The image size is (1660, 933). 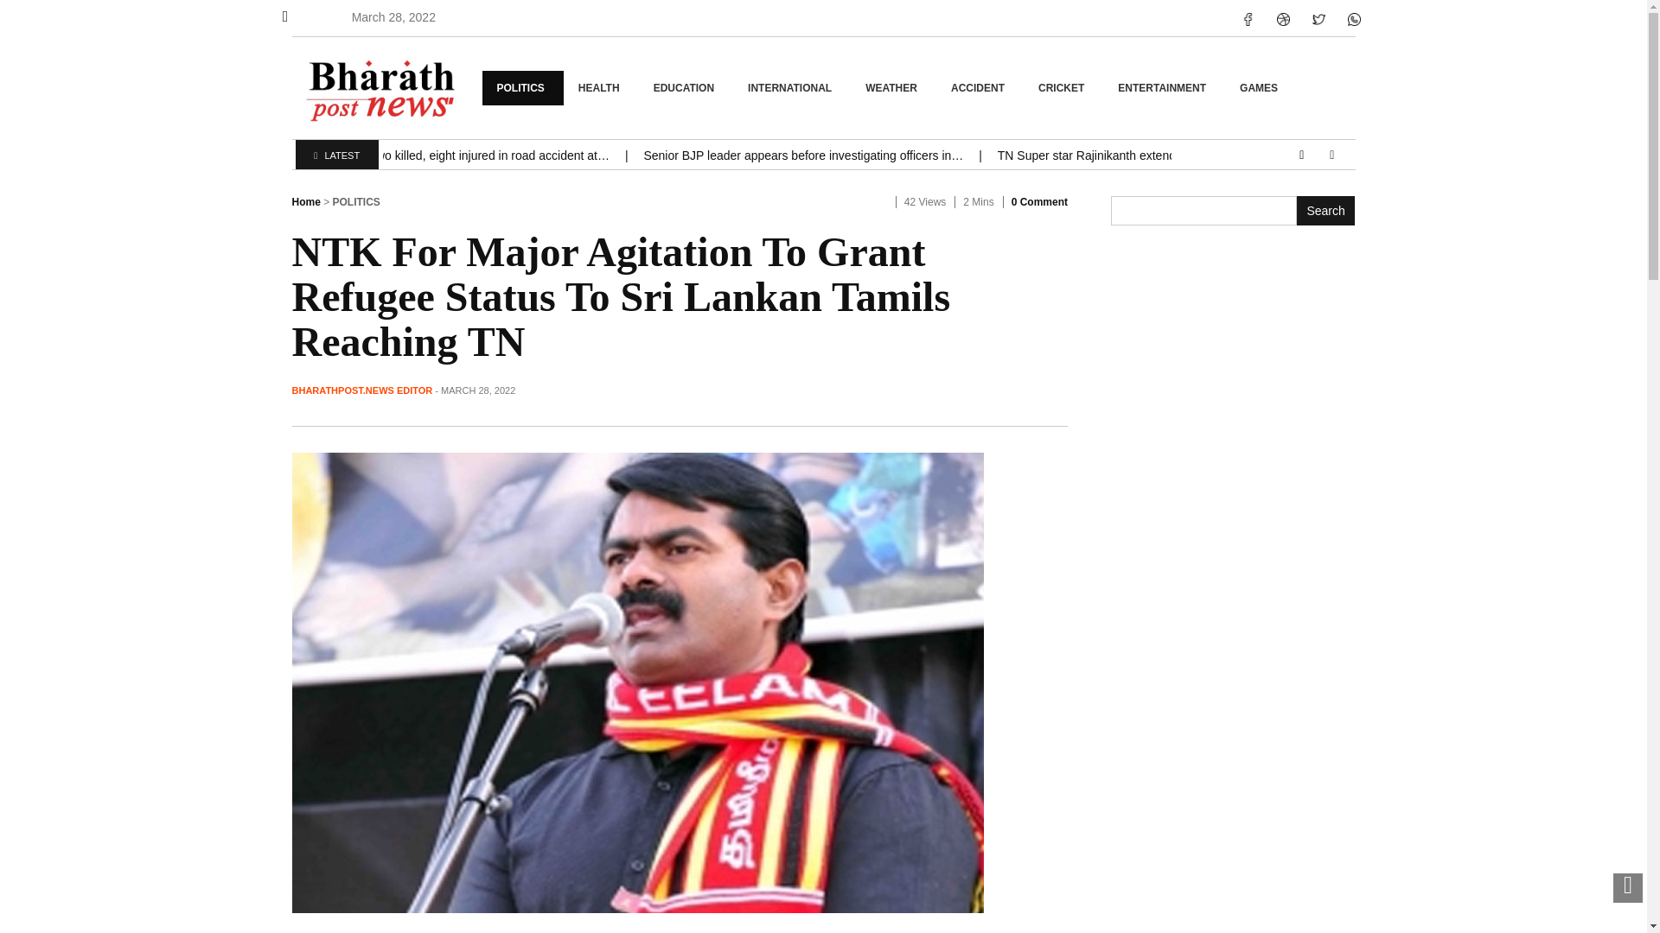 What do you see at coordinates (1283, 19) in the screenshot?
I see `Dribble` at bounding box center [1283, 19].